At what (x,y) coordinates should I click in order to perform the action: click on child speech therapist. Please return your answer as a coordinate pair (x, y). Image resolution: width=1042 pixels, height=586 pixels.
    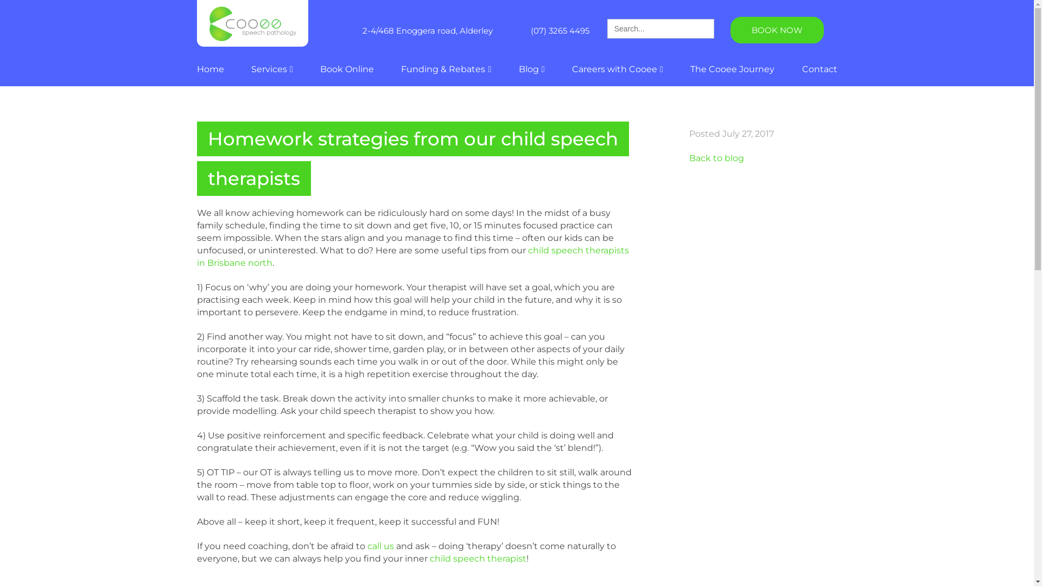
    Looking at the image, I should click on (478, 559).